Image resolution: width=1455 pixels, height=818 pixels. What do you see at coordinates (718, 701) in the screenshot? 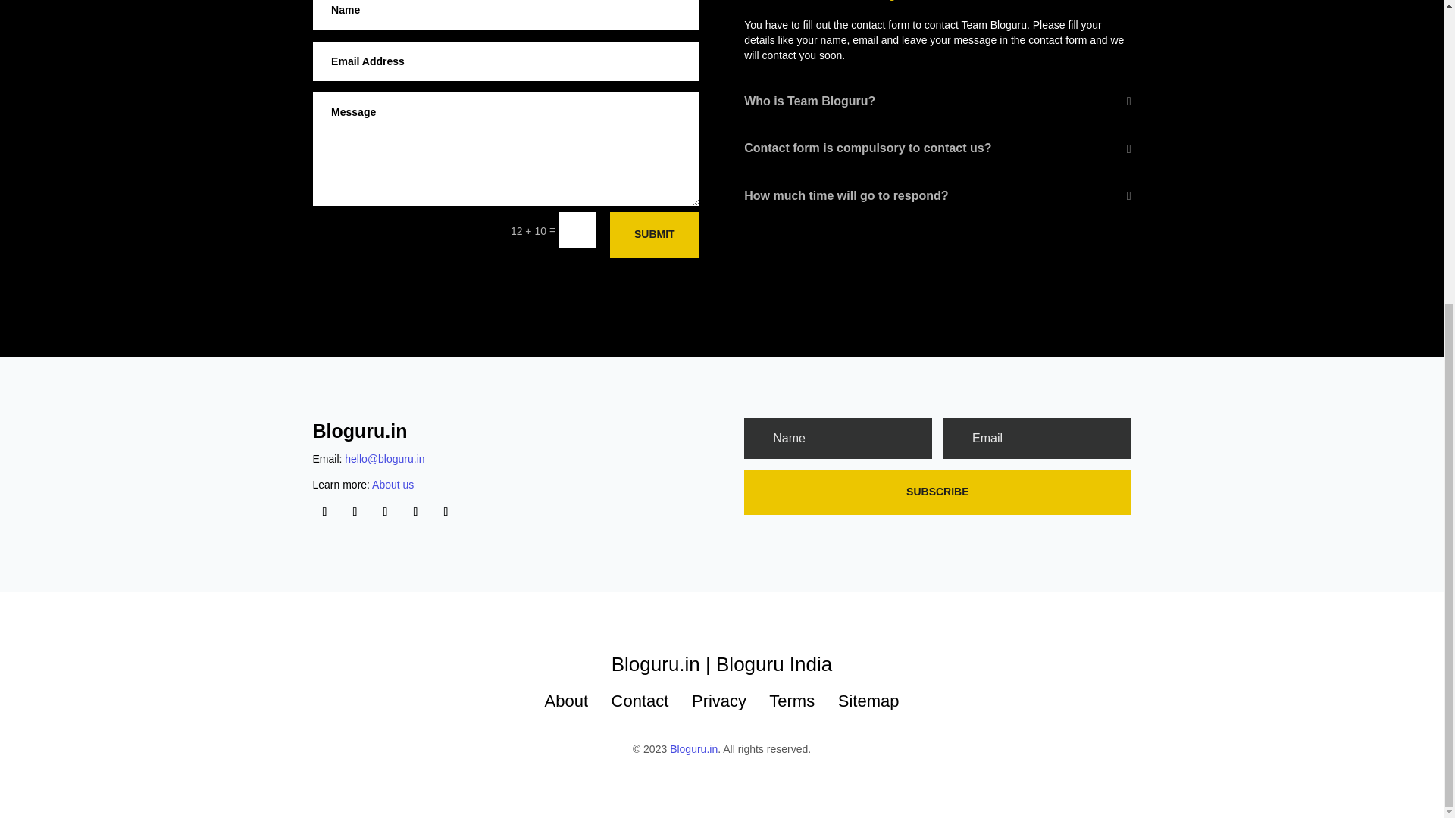
I see `Privacy` at bounding box center [718, 701].